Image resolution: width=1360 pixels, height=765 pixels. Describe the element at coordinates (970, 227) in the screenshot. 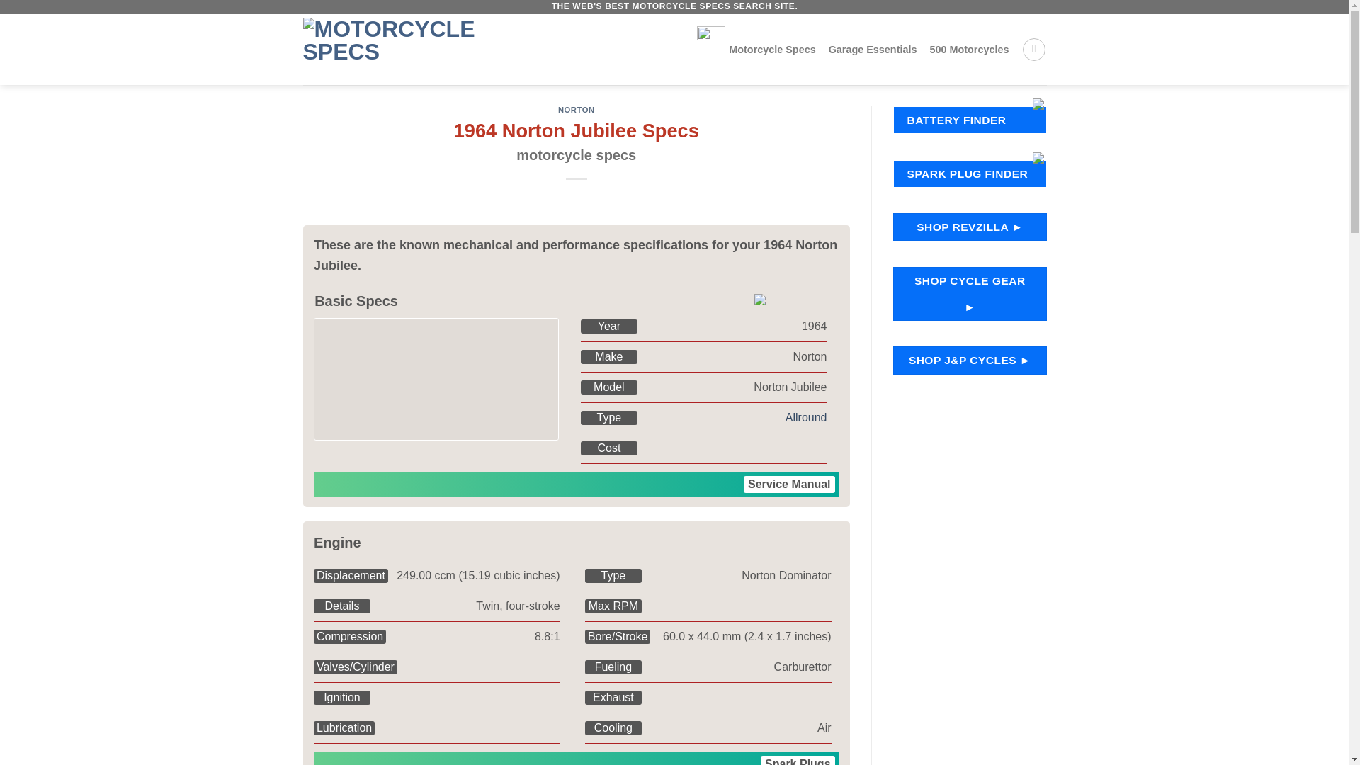

I see `Service Manual` at that location.